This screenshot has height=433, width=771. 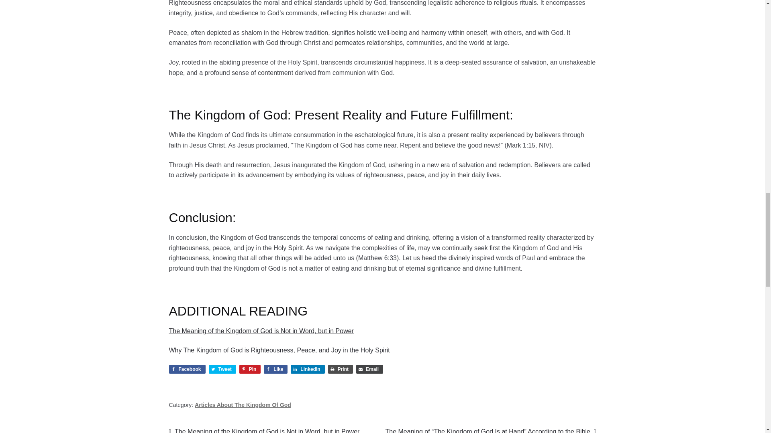 I want to click on Share on Facebook, so click(x=187, y=369).